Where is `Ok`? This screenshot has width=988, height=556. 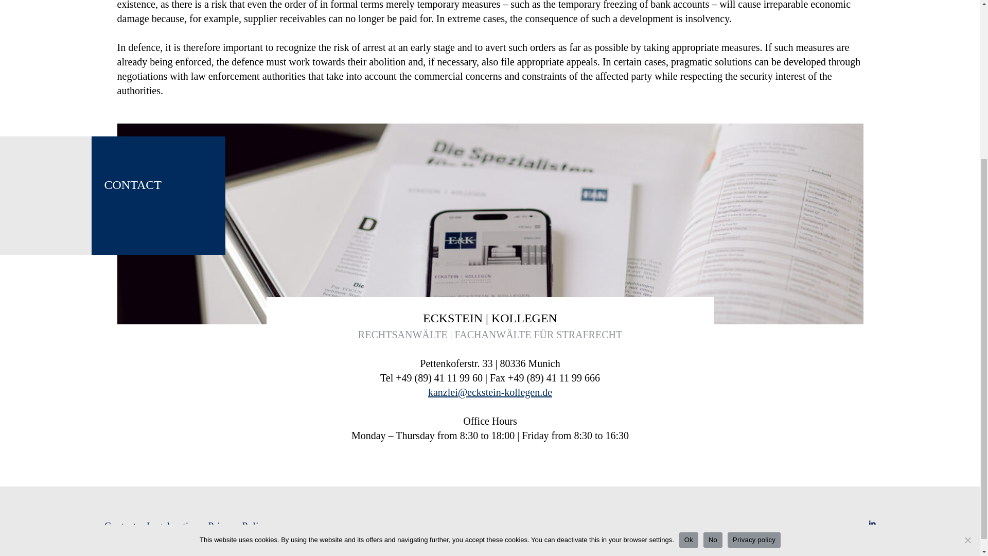
Ok is located at coordinates (689, 317).